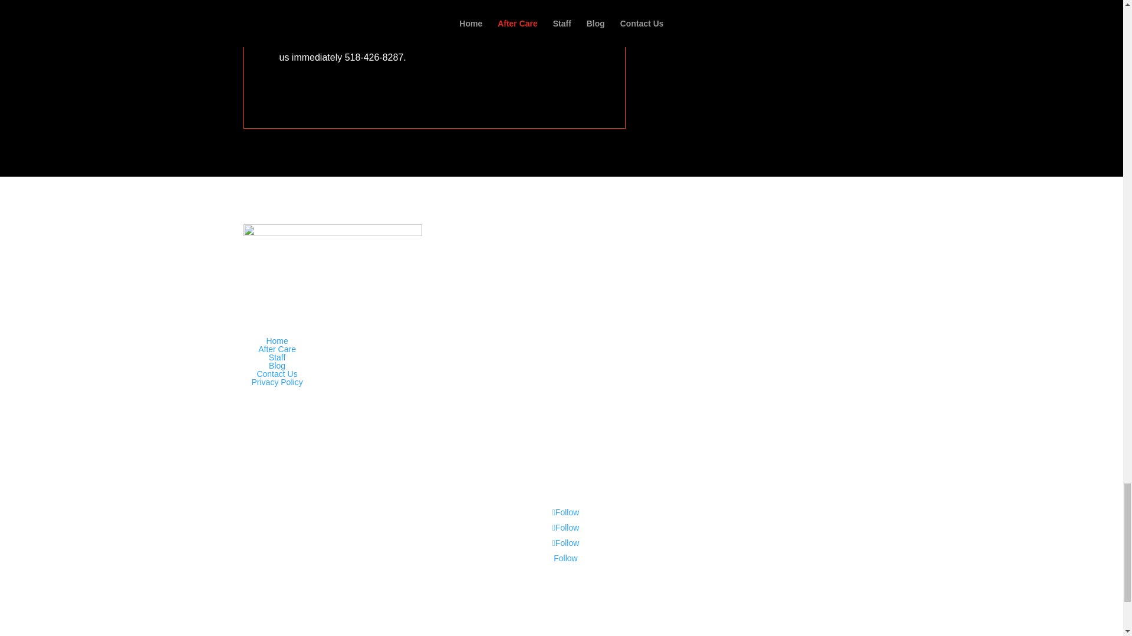 Image resolution: width=1132 pixels, height=636 pixels. Describe the element at coordinates (277, 357) in the screenshot. I see `Staff` at that location.